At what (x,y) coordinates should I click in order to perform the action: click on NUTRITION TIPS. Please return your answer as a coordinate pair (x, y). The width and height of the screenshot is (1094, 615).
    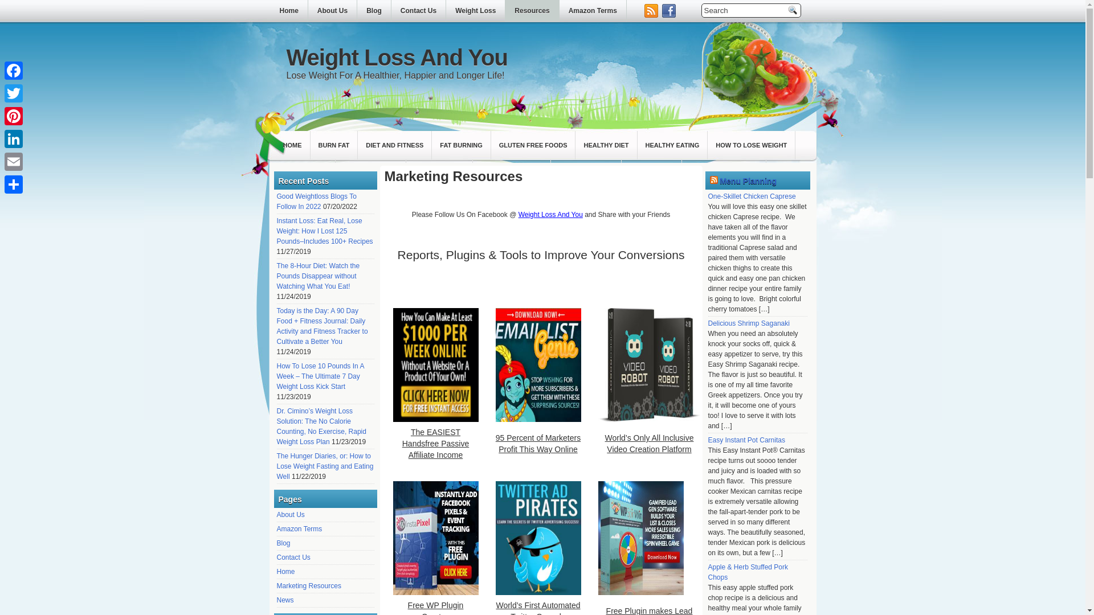
    Looking at the image, I should click on (439, 173).